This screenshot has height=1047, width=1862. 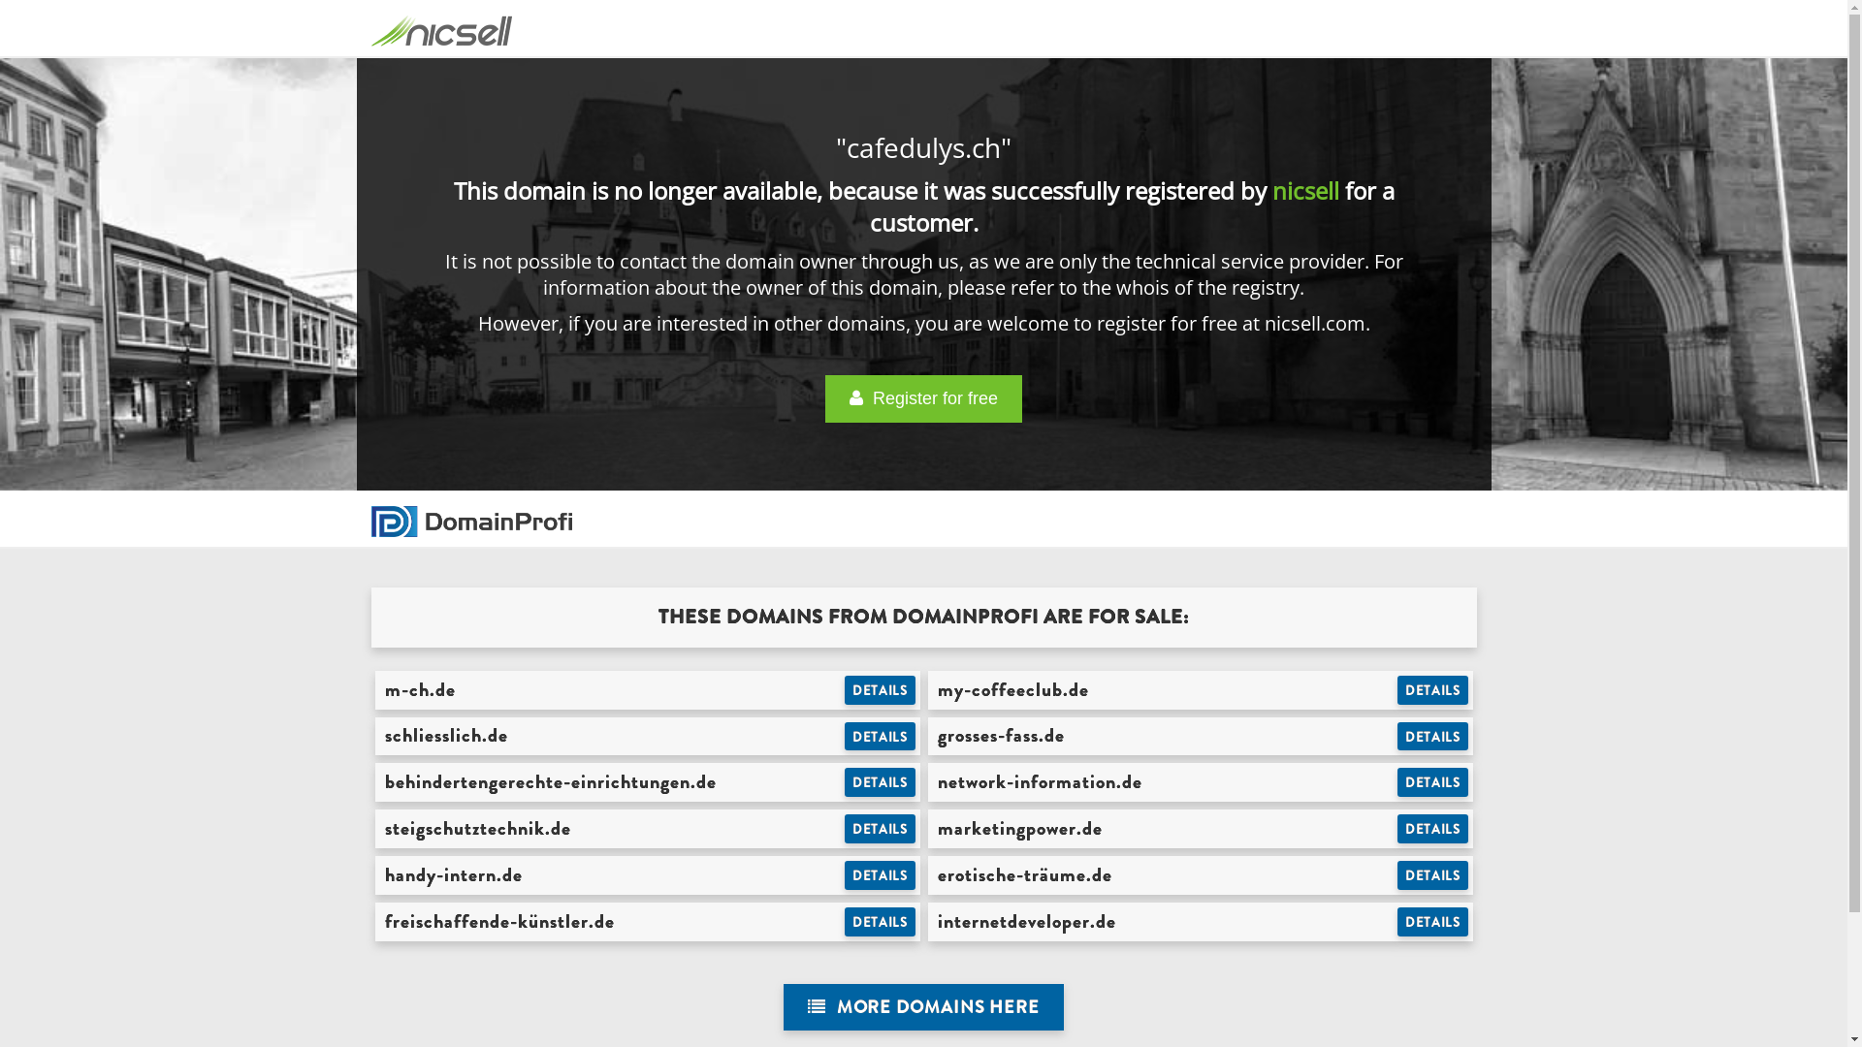 What do you see at coordinates (881, 875) in the screenshot?
I see `DETAILS` at bounding box center [881, 875].